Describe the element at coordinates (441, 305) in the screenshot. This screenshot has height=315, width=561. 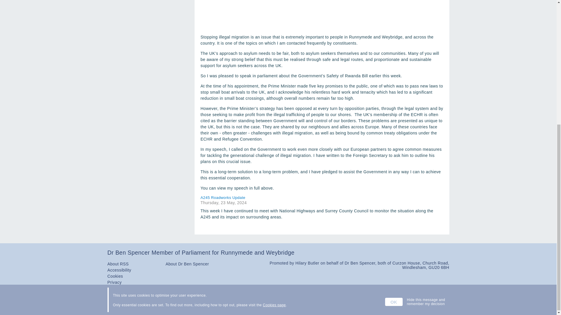
I see `Bluetree` at that location.